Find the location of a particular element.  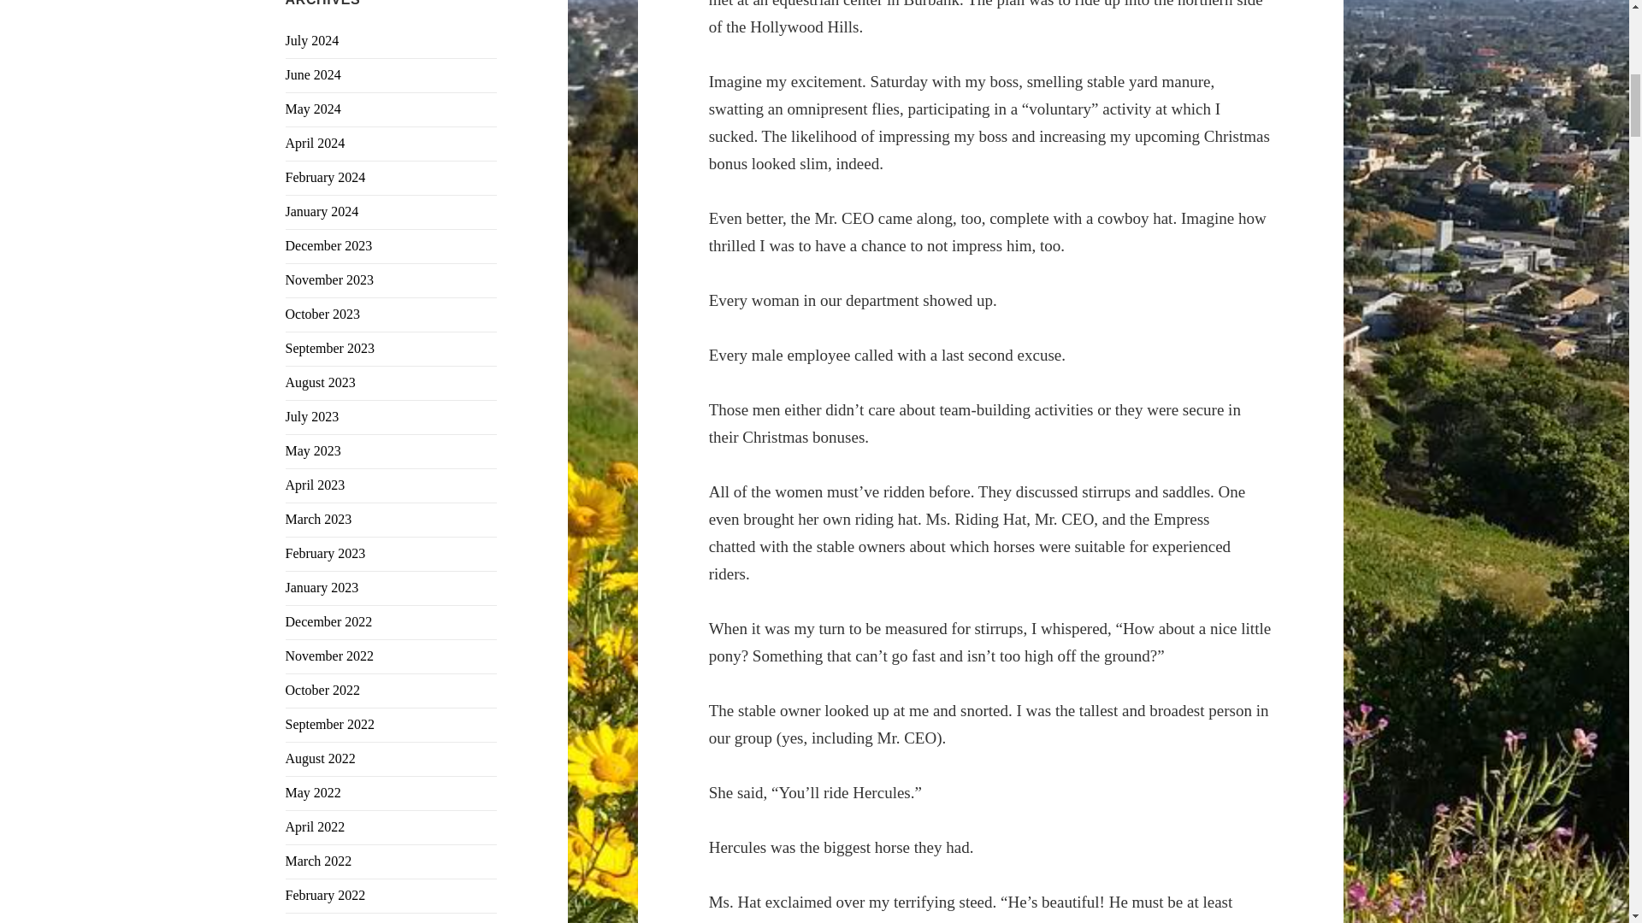

July 2024 is located at coordinates (313, 40).